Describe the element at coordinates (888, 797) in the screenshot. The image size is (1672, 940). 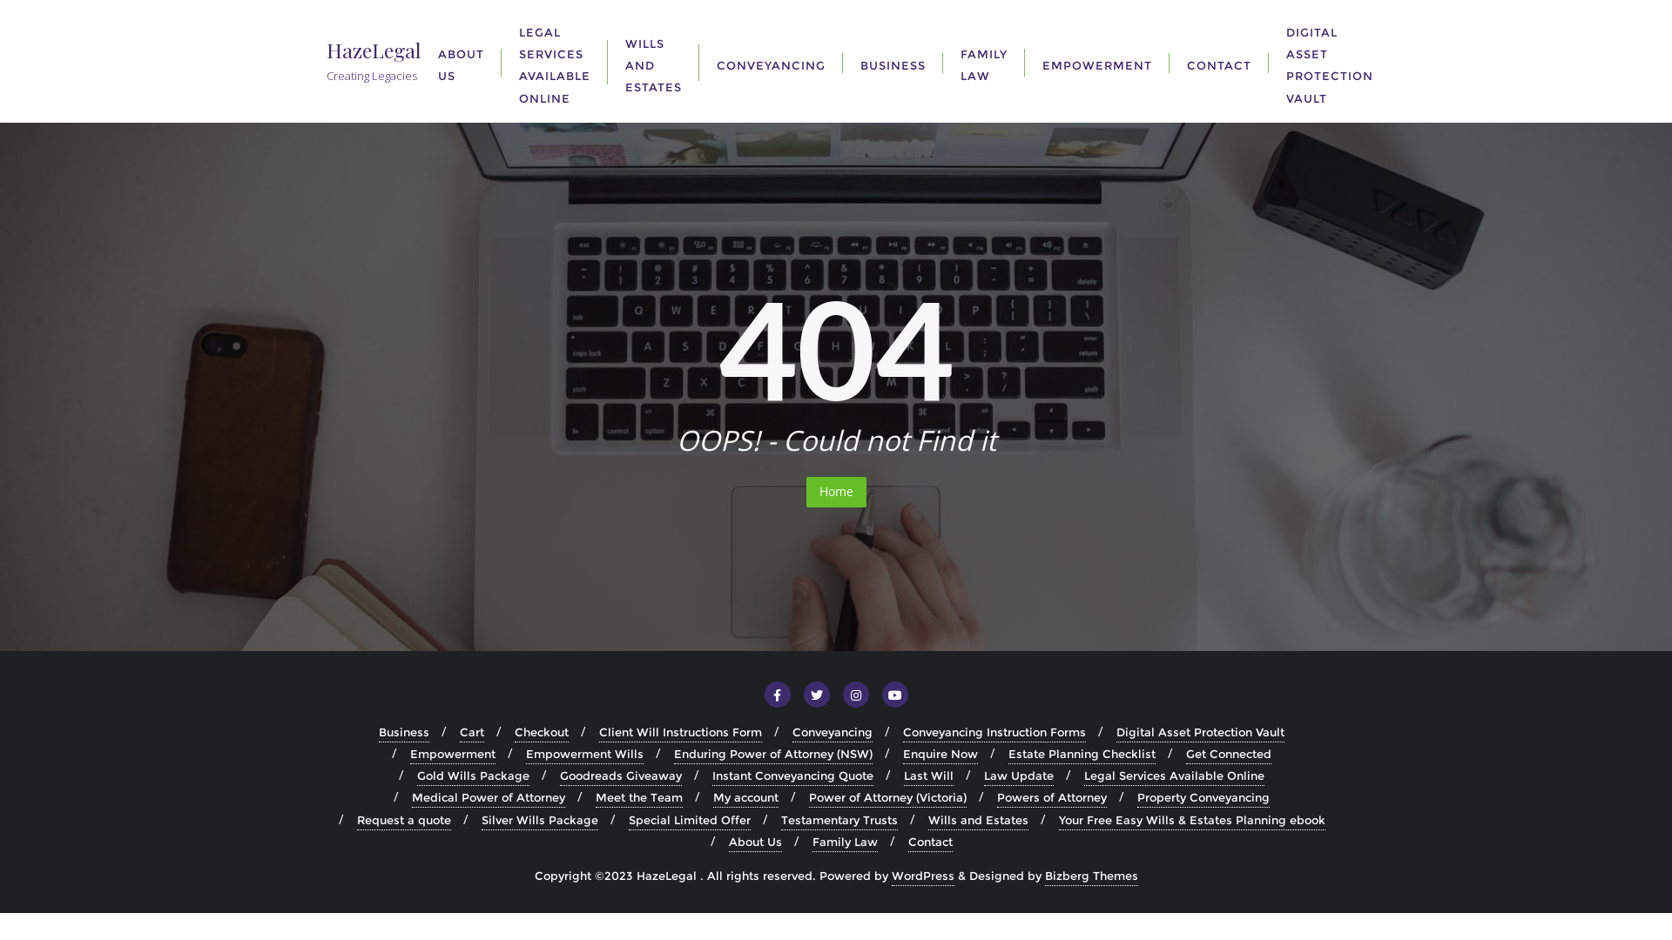
I see `Power of Attorney (Victoria)` at that location.